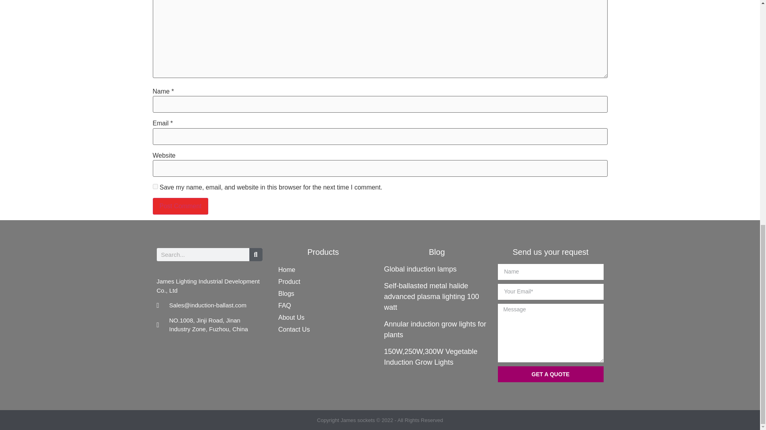 The height and width of the screenshot is (430, 766). Describe the element at coordinates (323, 318) in the screenshot. I see `About Us` at that location.